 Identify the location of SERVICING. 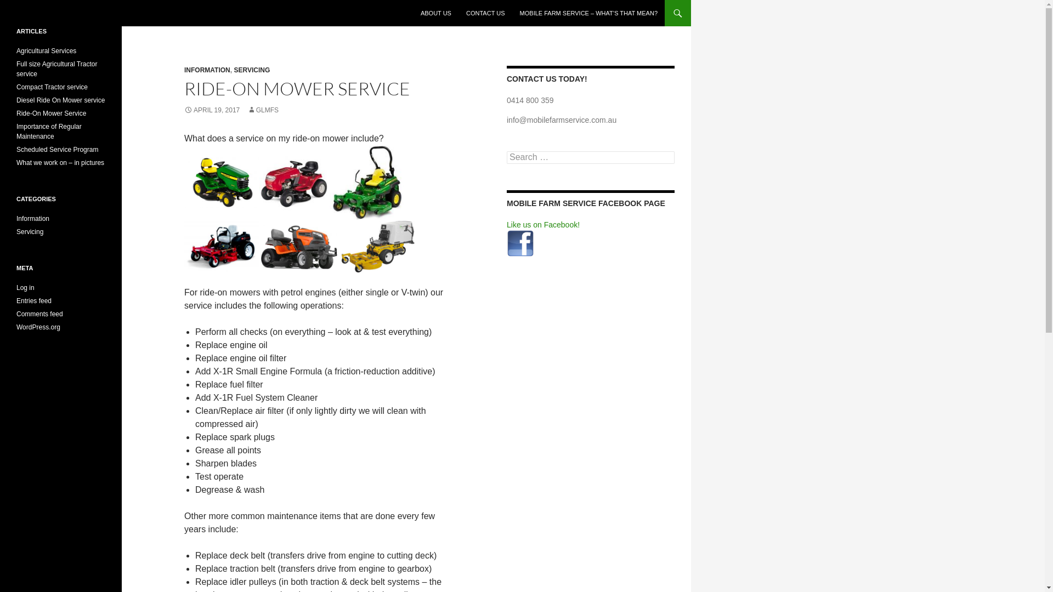
(251, 70).